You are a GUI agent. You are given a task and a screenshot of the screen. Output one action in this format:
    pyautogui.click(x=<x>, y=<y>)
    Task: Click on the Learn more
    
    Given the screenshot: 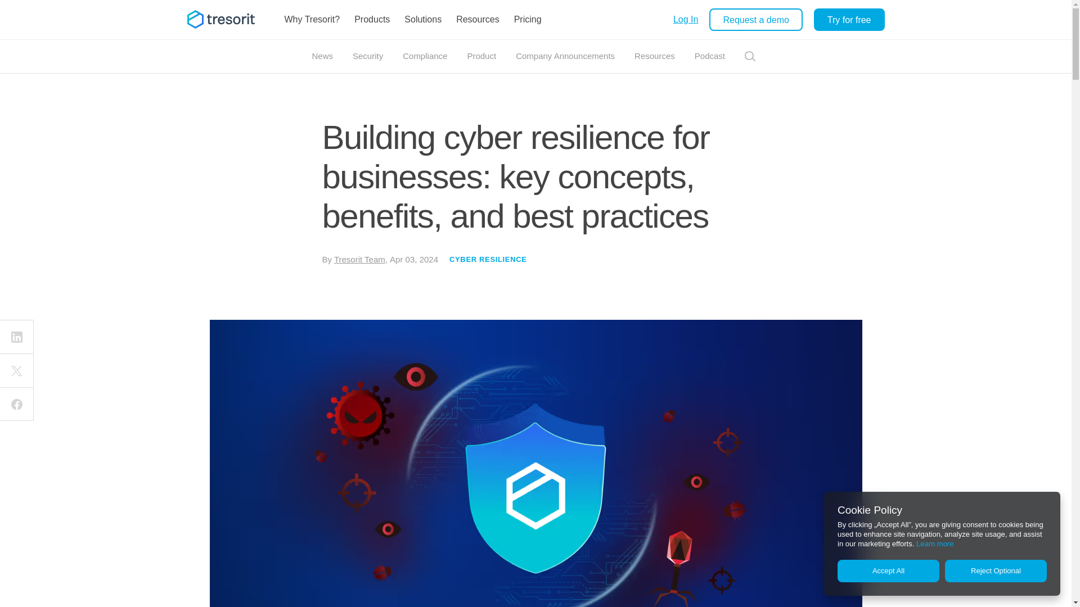 What is the action you would take?
    pyautogui.click(x=935, y=544)
    